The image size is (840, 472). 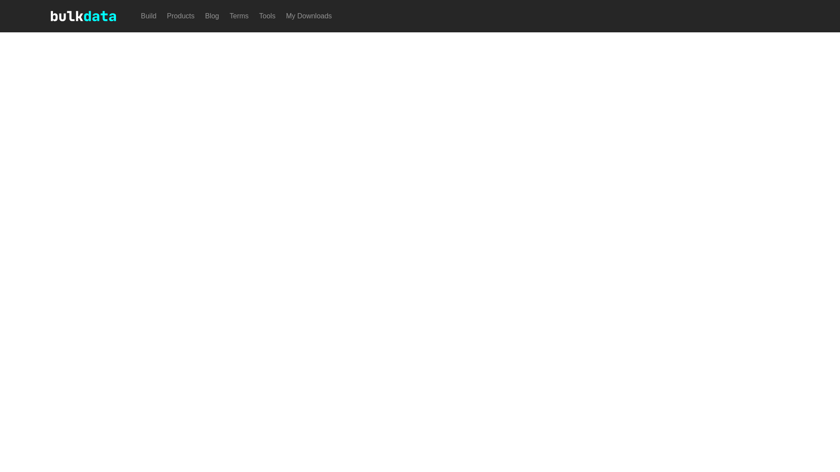 I want to click on Terms, so click(x=239, y=16).